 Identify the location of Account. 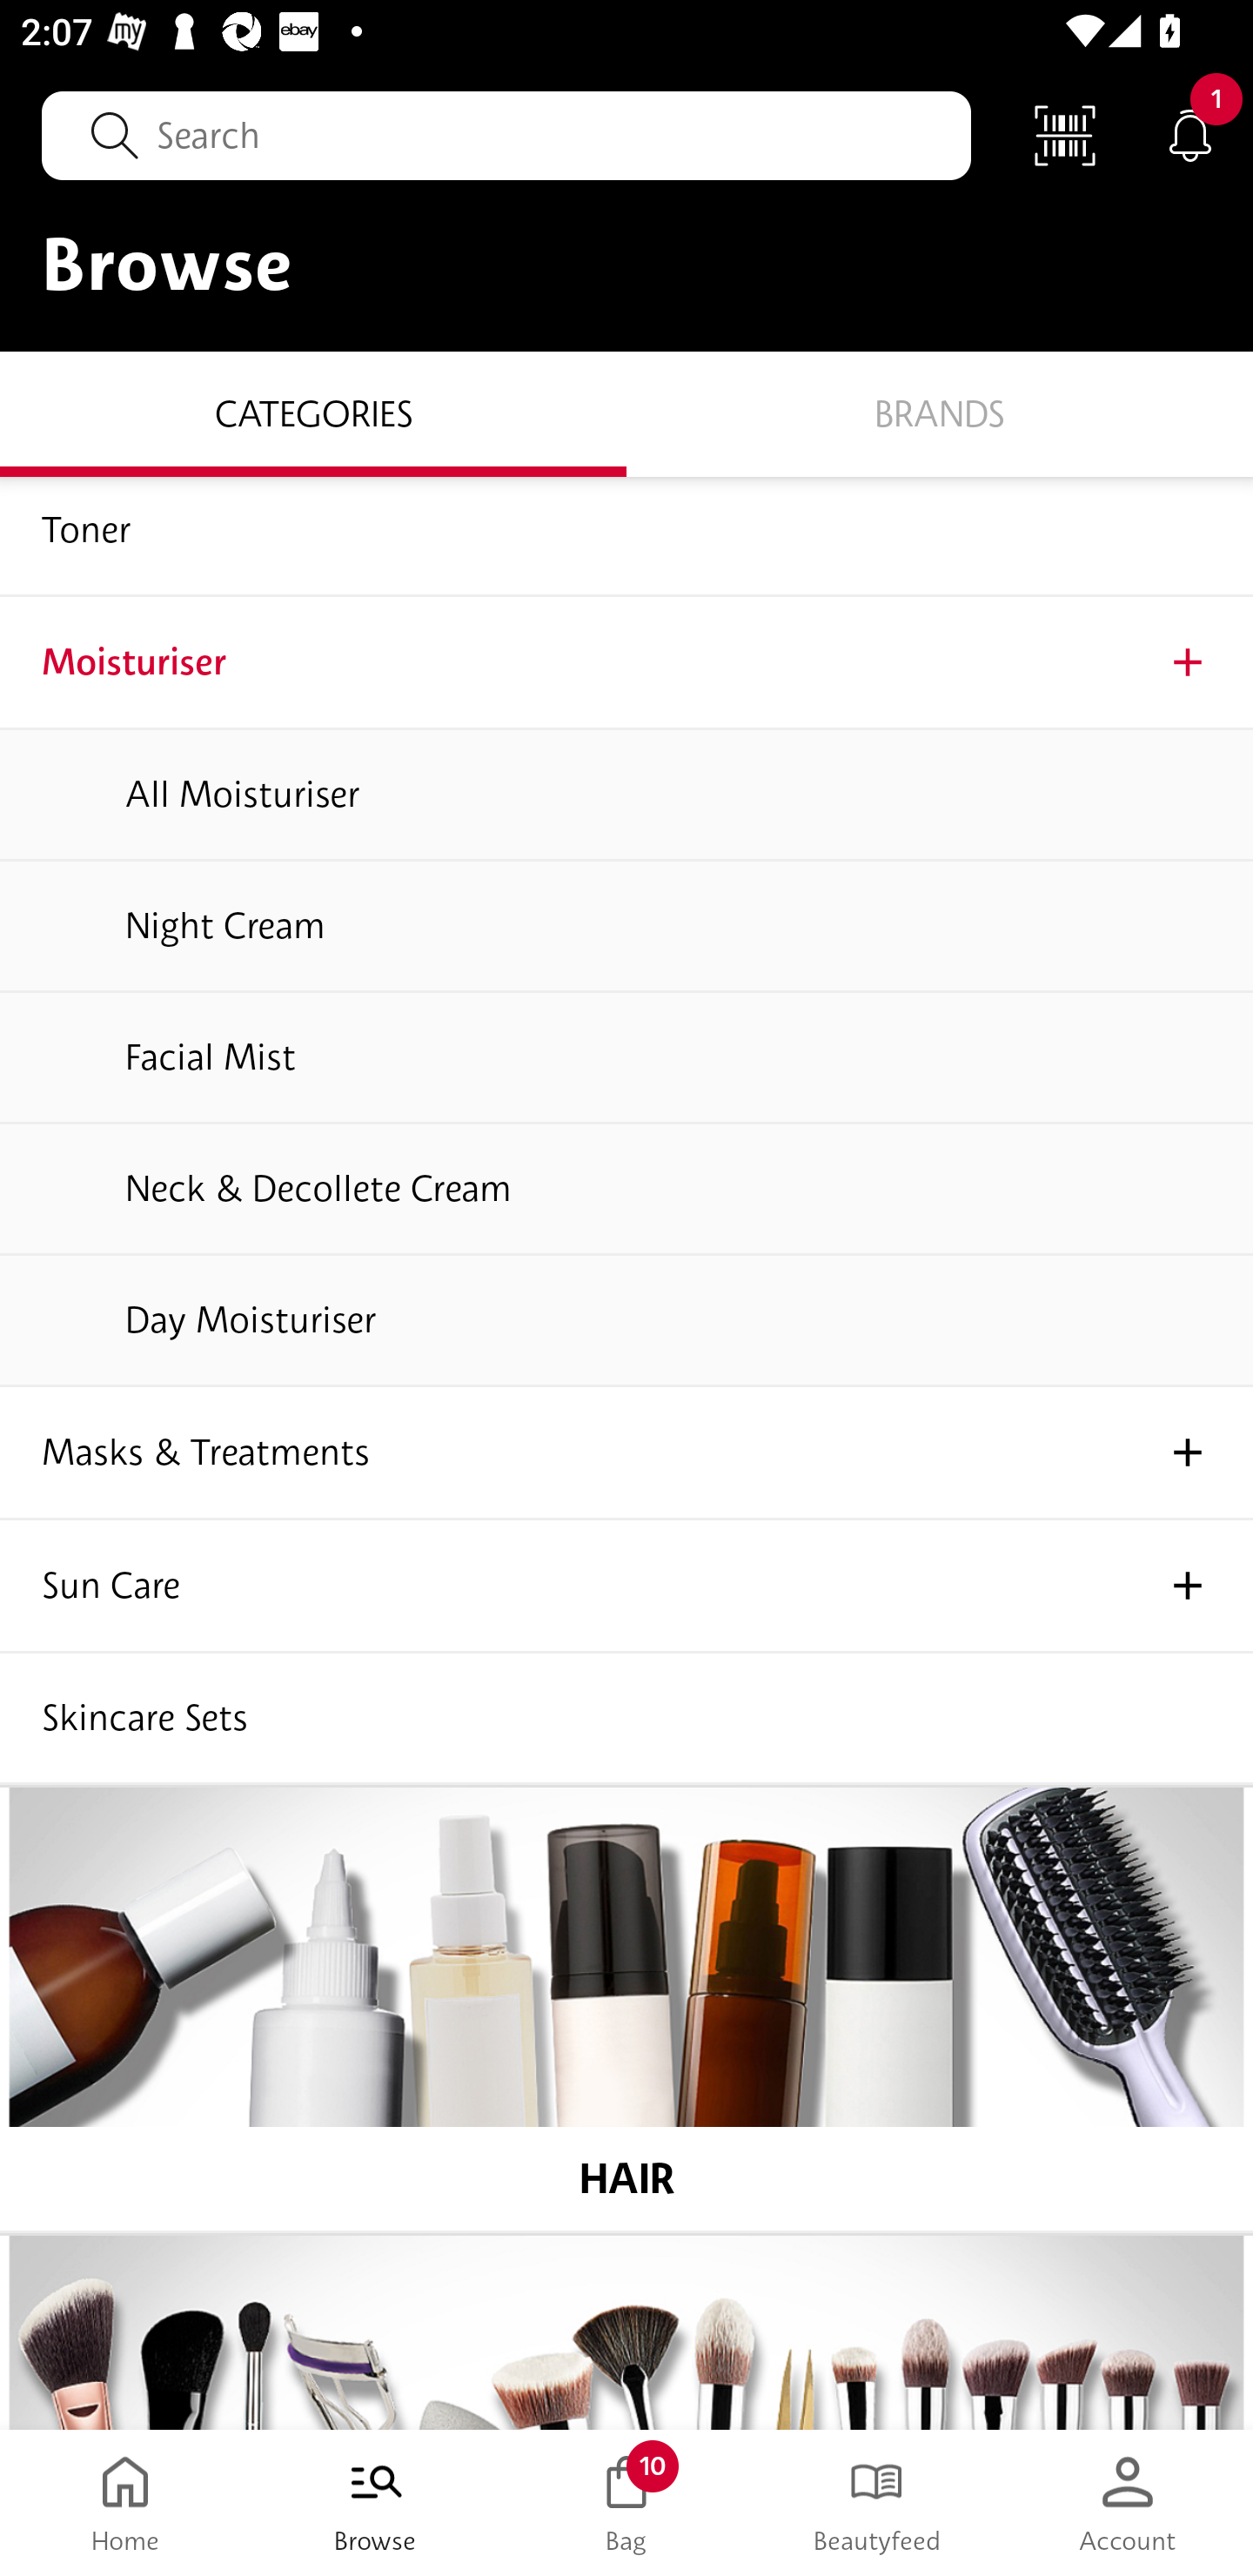
(1128, 2503).